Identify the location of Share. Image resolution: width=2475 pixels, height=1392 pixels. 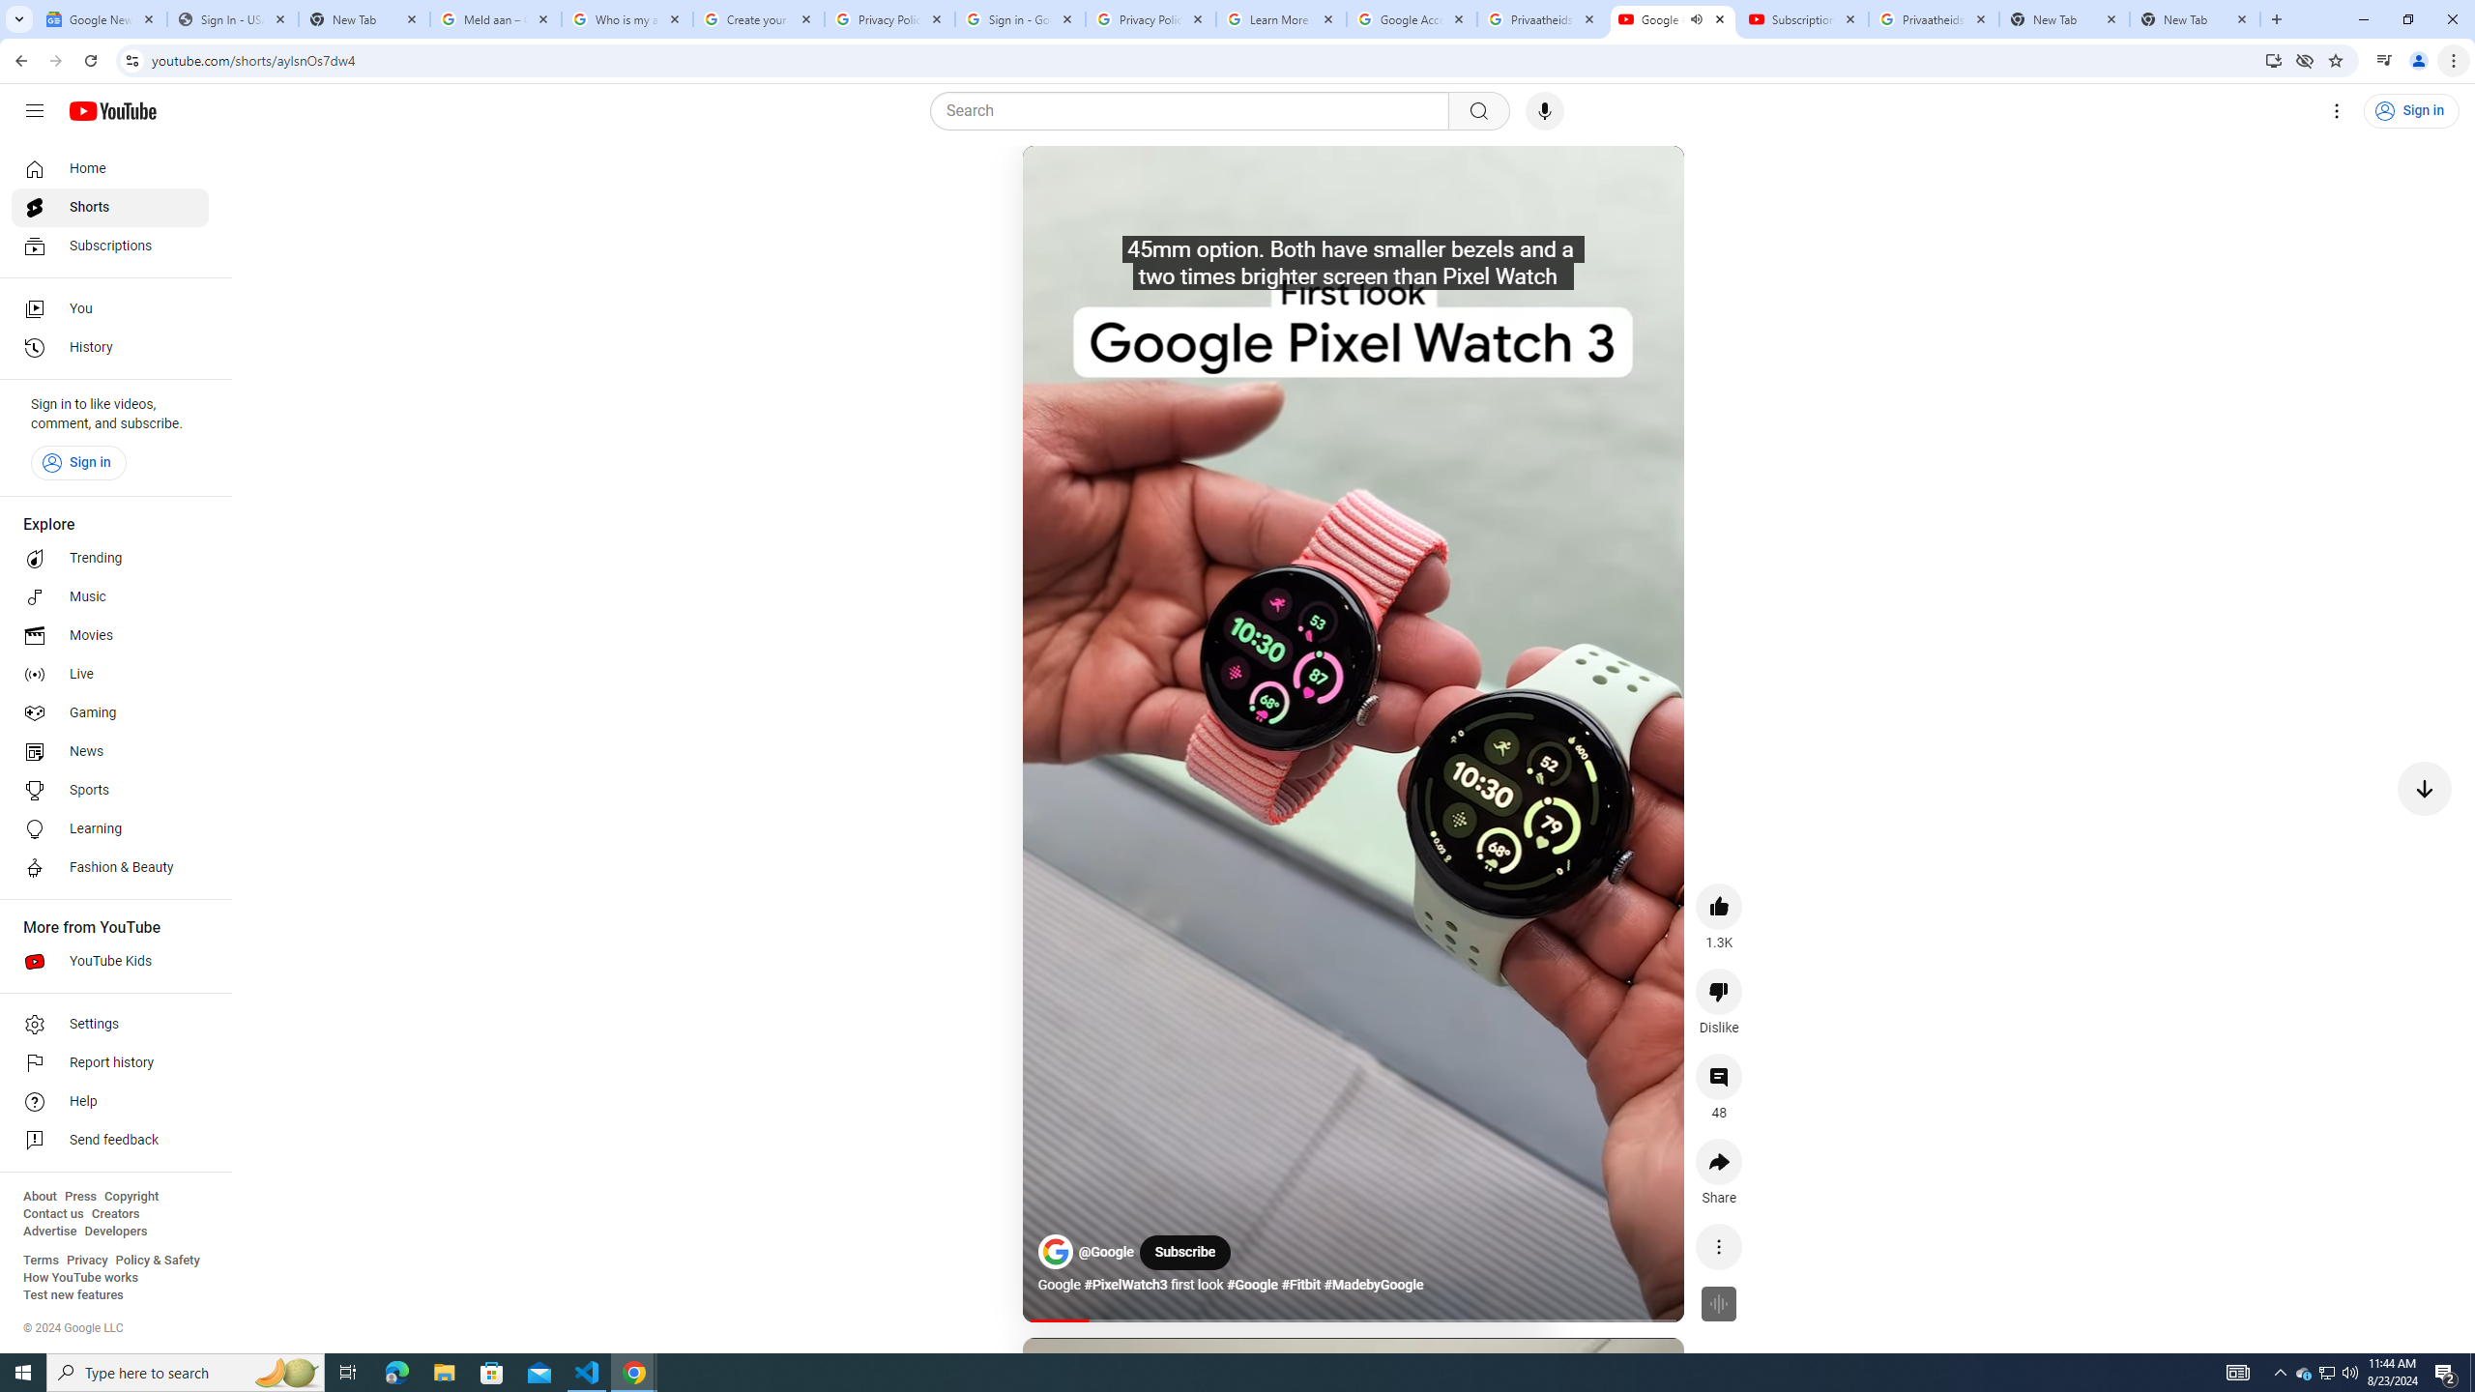
(1719, 1161).